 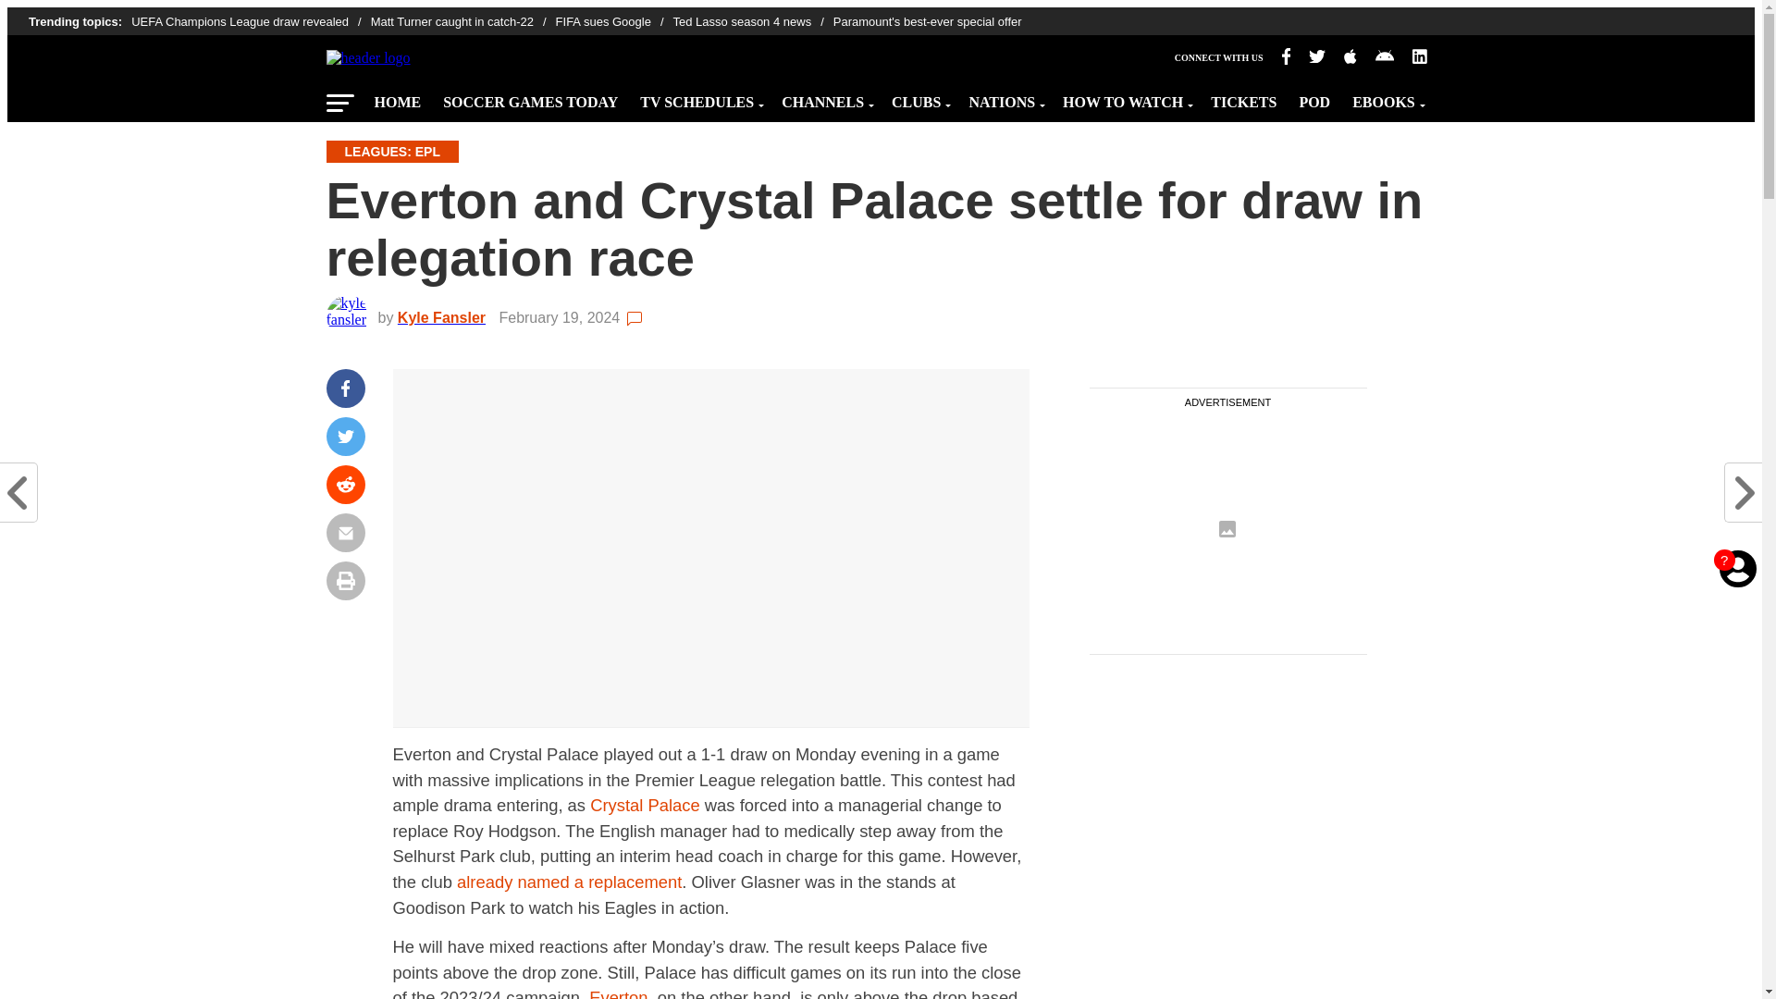 I want to click on FIFA sues Google, so click(x=614, y=22).